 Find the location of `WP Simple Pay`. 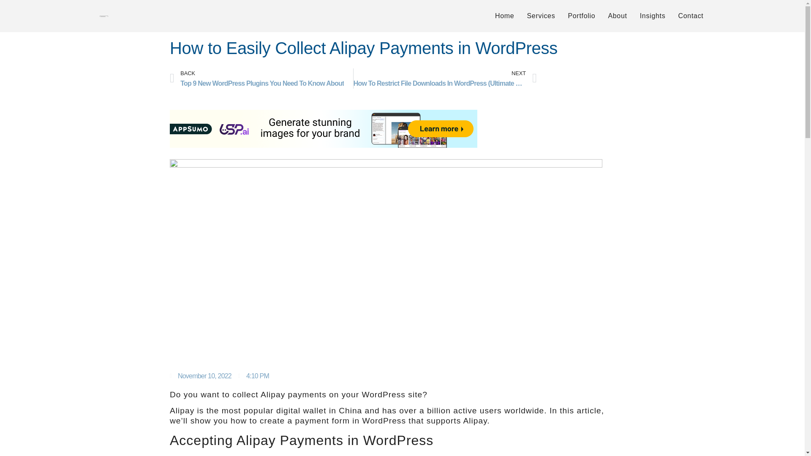

WP Simple Pay is located at coordinates (541, 16).